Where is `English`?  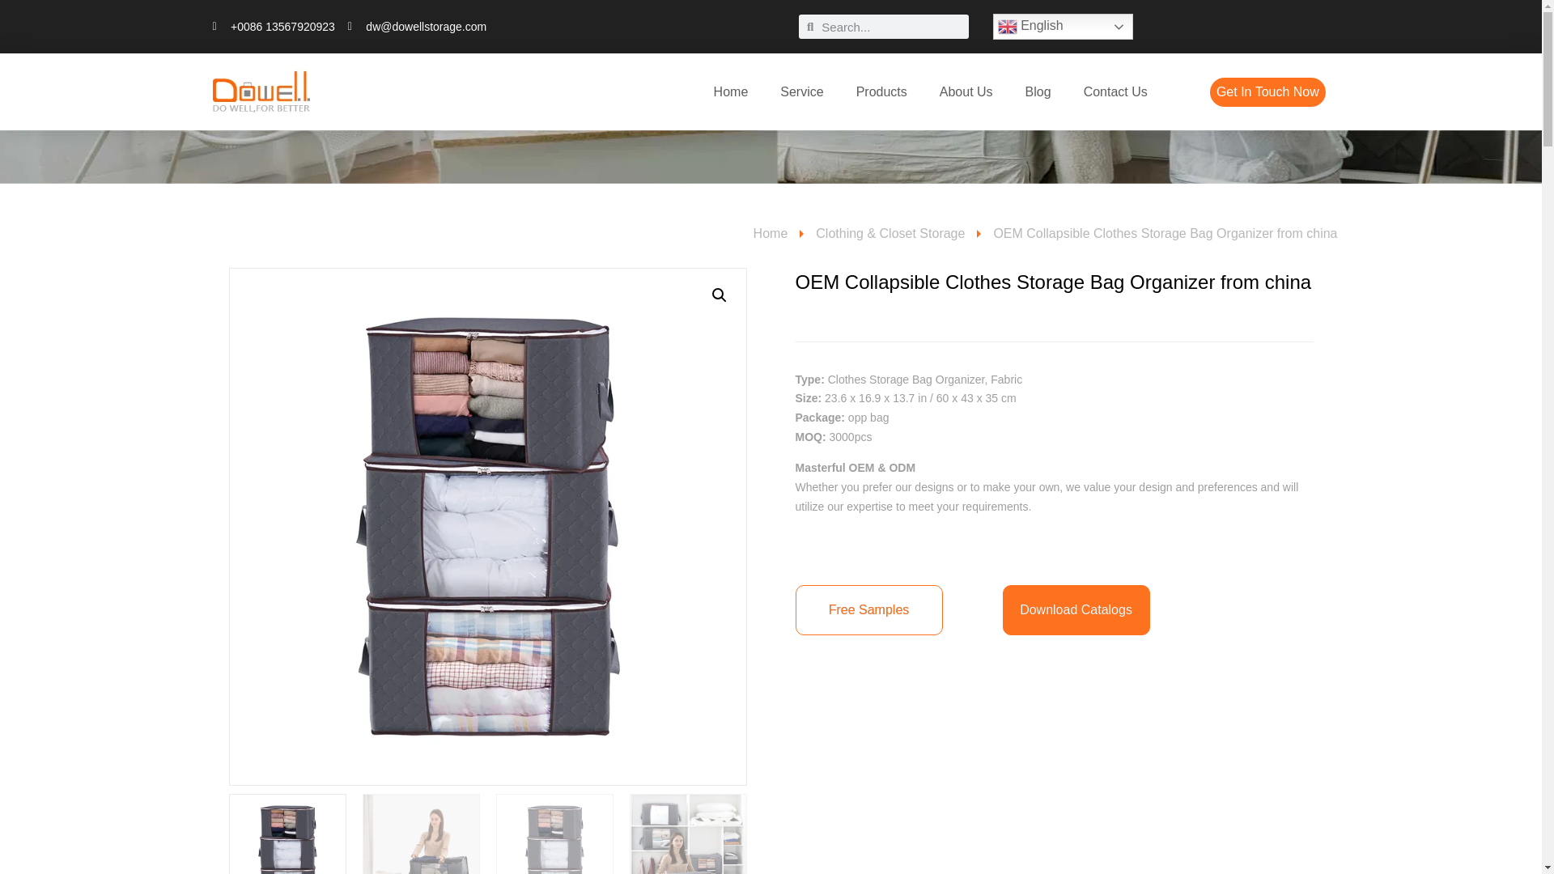 English is located at coordinates (1062, 26).